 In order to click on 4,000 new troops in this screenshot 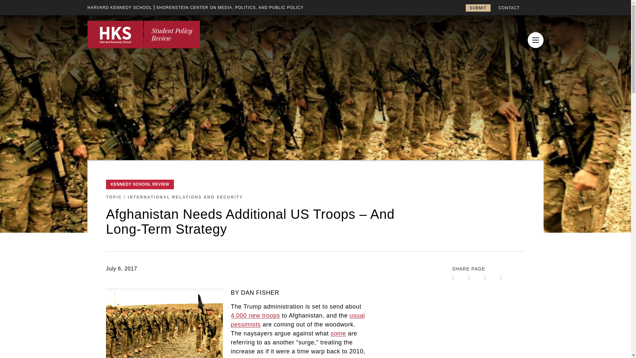, I will do `click(255, 316)`.